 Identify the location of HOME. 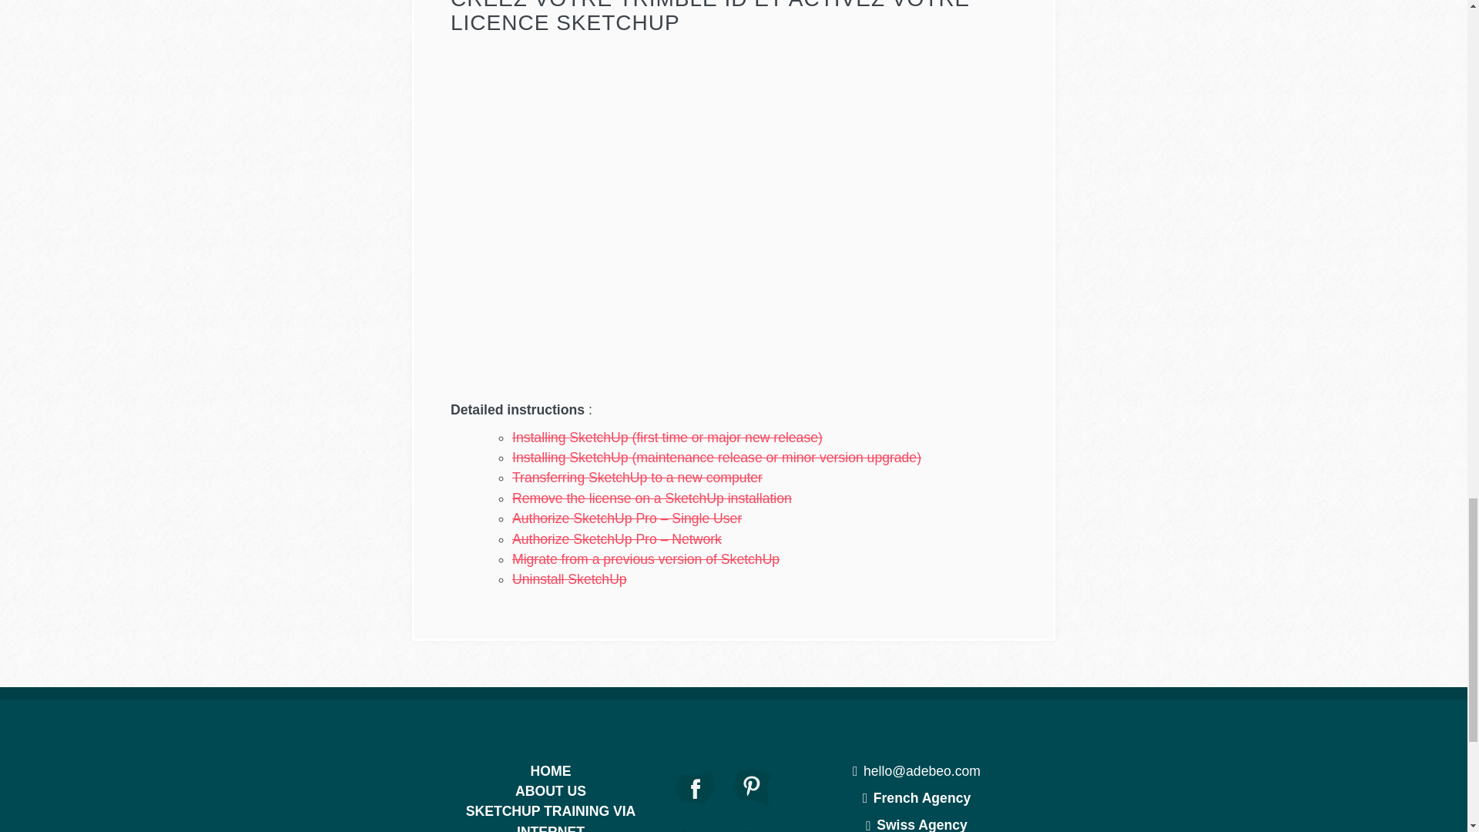
(551, 770).